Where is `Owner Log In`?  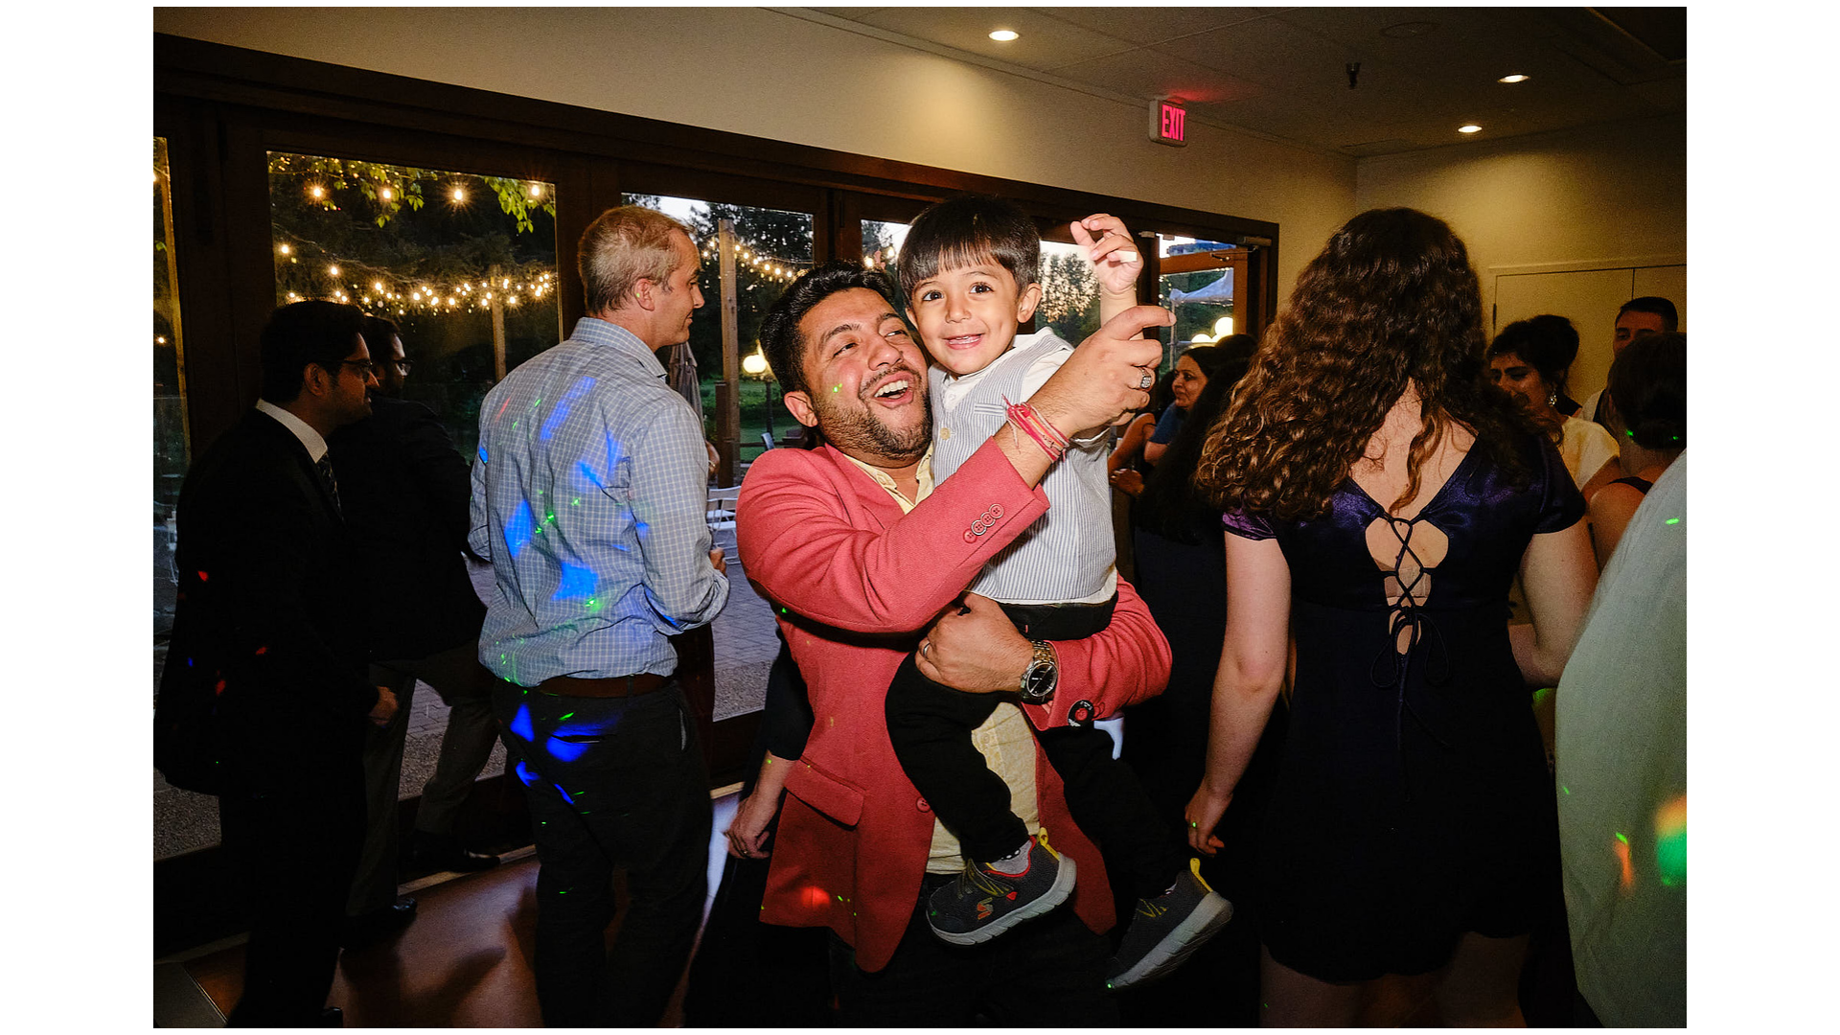 Owner Log In is located at coordinates (544, 484).